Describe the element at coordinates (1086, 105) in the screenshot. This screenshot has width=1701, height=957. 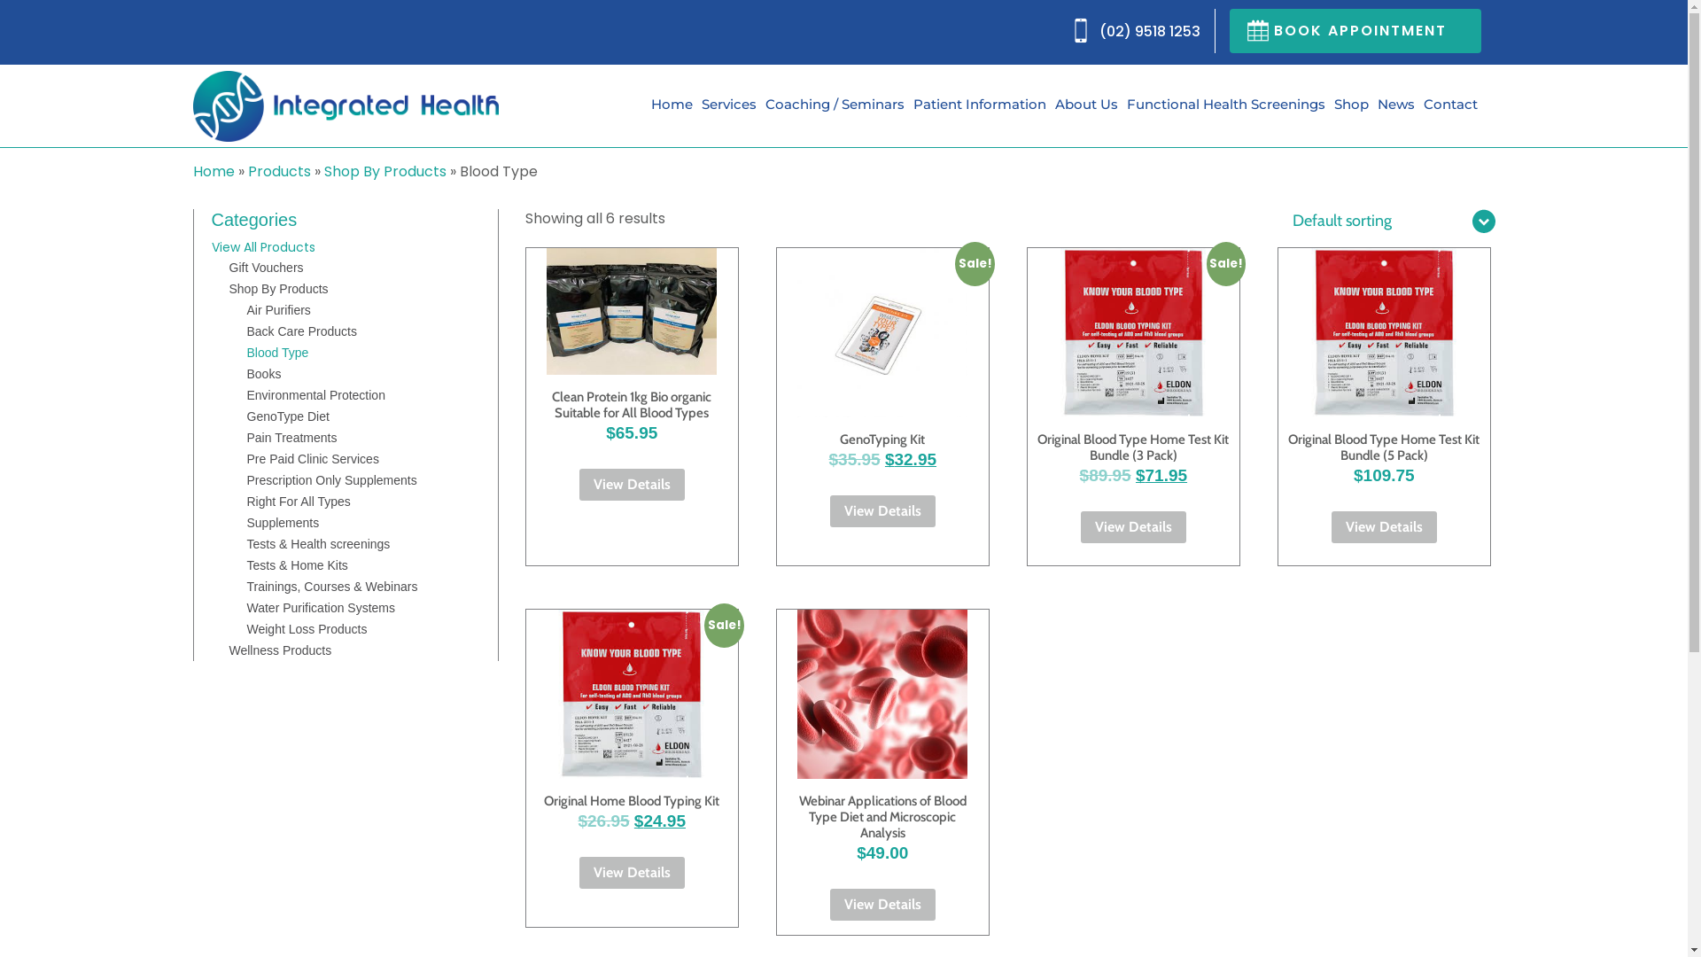
I see `About Us` at that location.